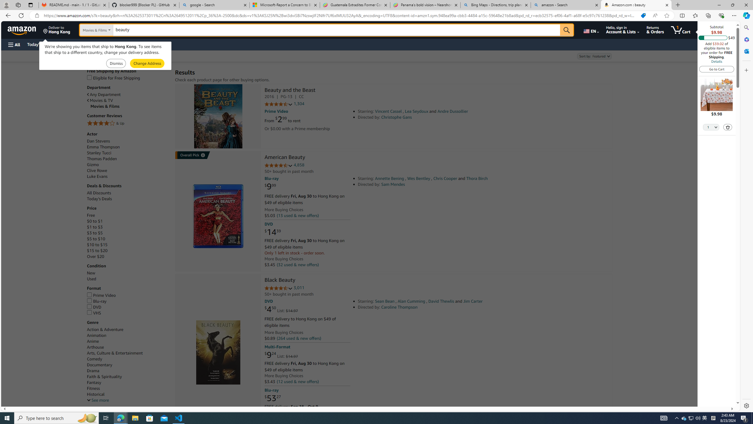 The width and height of the screenshot is (753, 424). What do you see at coordinates (97, 177) in the screenshot?
I see `Luke Evans` at bounding box center [97, 177].